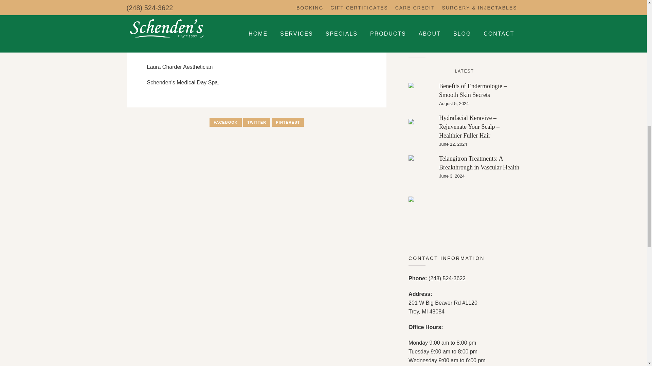 The width and height of the screenshot is (652, 366). What do you see at coordinates (420, 95) in the screenshot?
I see `Endermologie` at bounding box center [420, 95].